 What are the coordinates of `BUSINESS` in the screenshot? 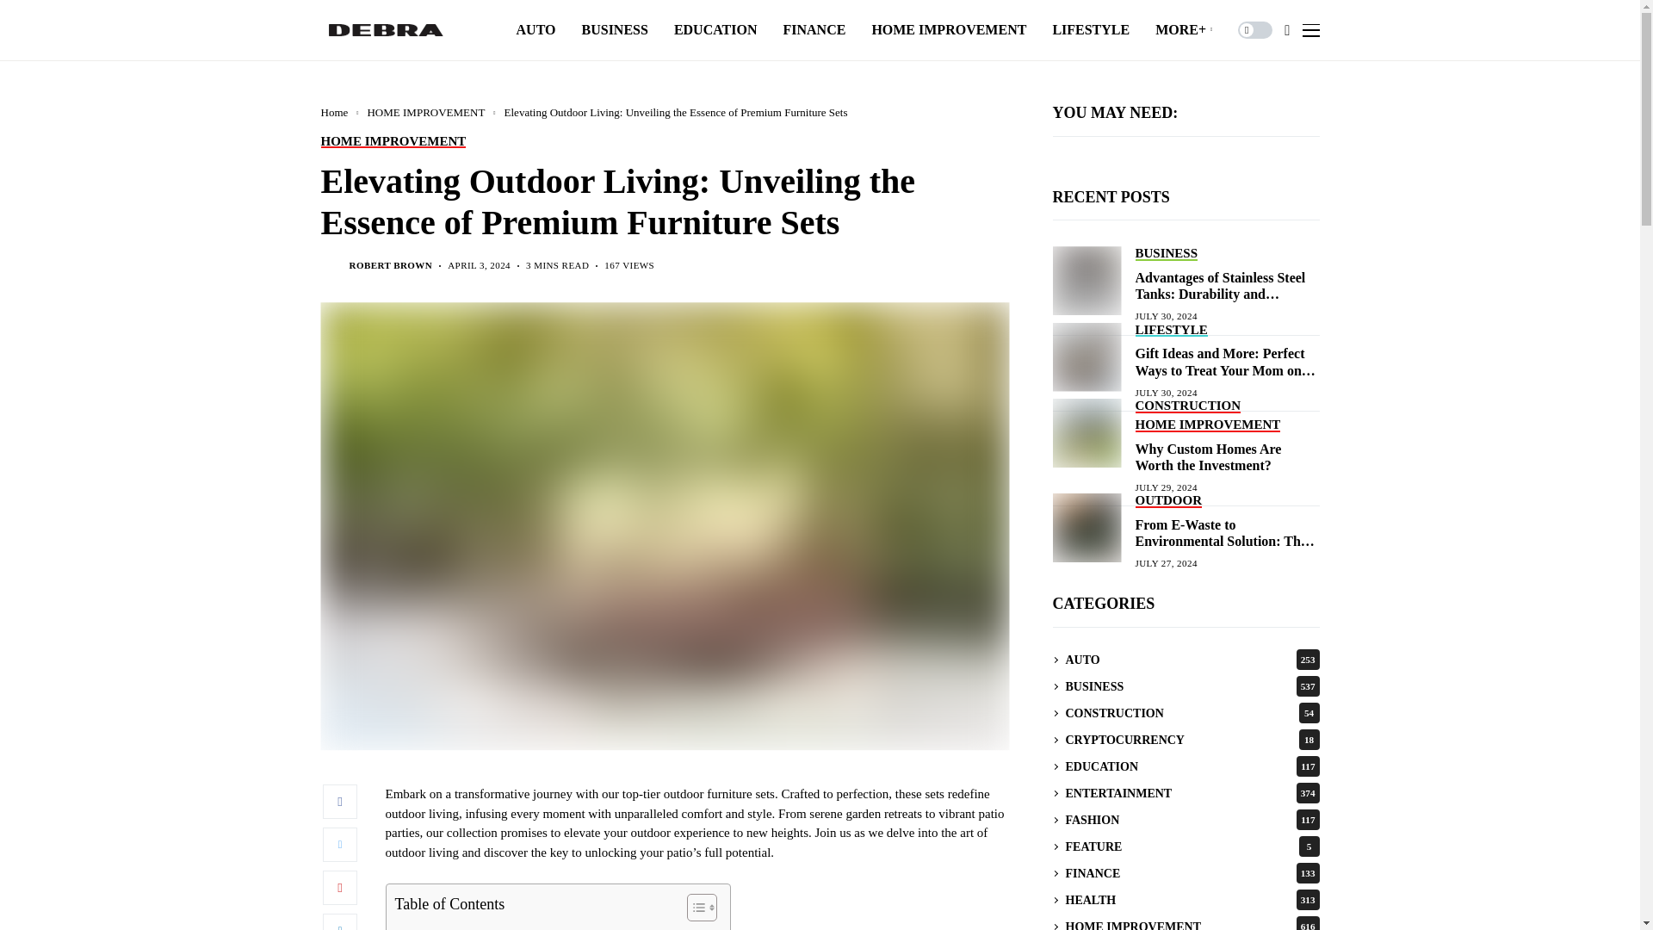 It's located at (615, 30).